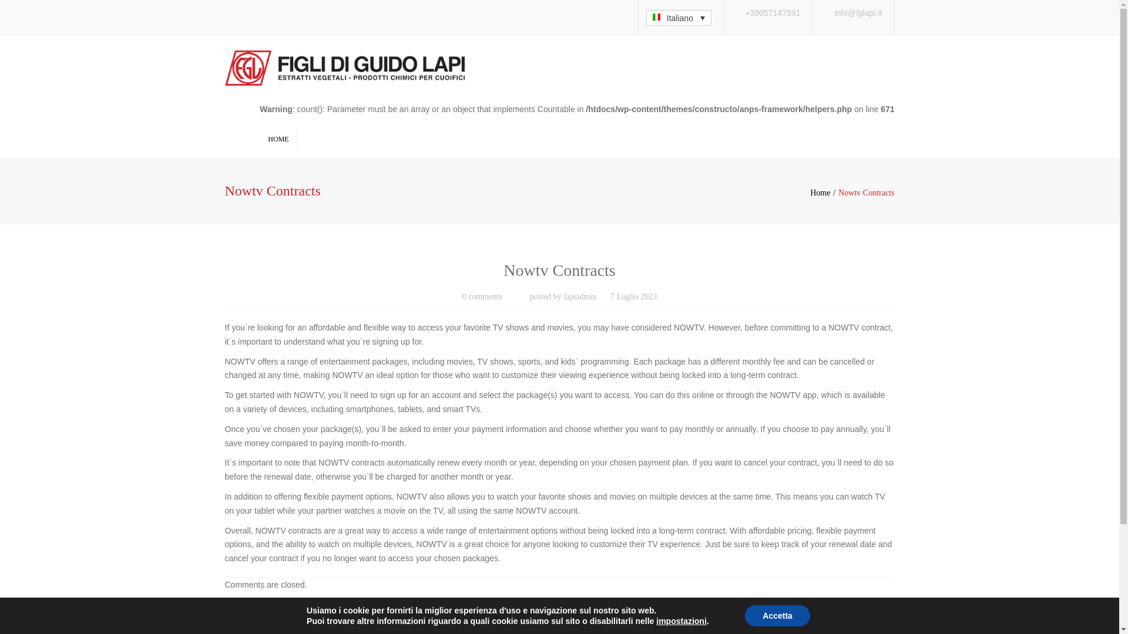 This screenshot has height=634, width=1128. What do you see at coordinates (678, 18) in the screenshot?
I see `Italiano` at bounding box center [678, 18].